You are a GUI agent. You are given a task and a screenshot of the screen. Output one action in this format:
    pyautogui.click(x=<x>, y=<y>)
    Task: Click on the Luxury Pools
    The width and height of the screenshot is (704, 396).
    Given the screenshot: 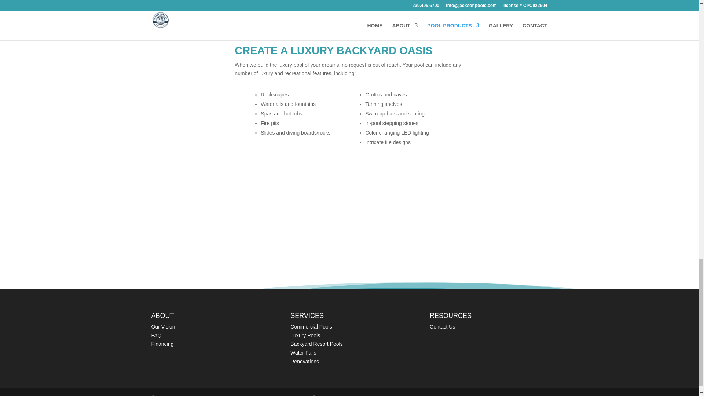 What is the action you would take?
    pyautogui.click(x=305, y=335)
    